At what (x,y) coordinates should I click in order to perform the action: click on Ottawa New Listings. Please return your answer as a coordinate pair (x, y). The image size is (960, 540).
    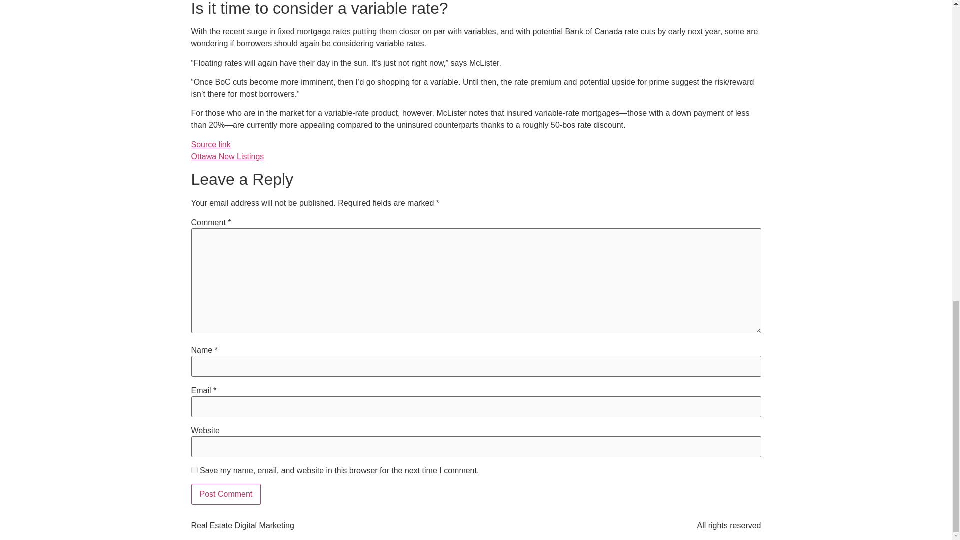
    Looking at the image, I should click on (227, 156).